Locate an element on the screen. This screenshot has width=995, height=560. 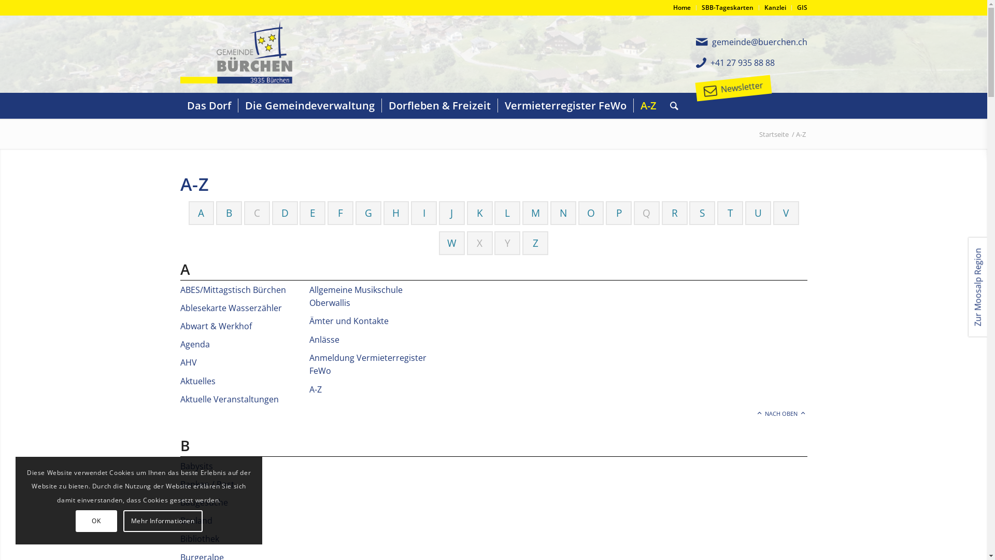
AHV is located at coordinates (189, 362).